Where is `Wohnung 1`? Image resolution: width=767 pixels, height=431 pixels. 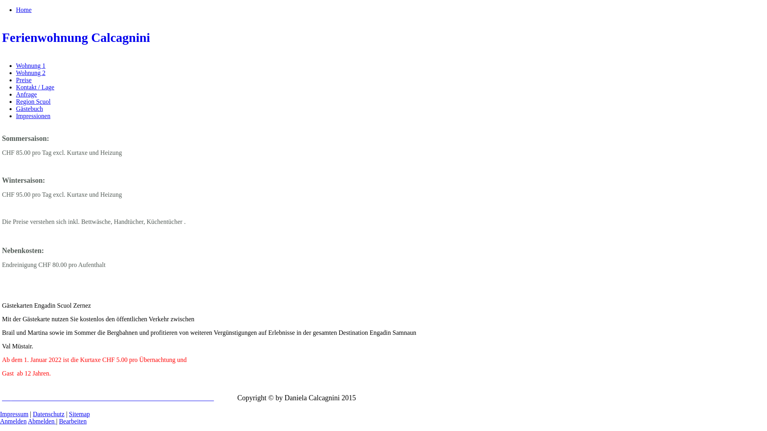 Wohnung 1 is located at coordinates (31, 65).